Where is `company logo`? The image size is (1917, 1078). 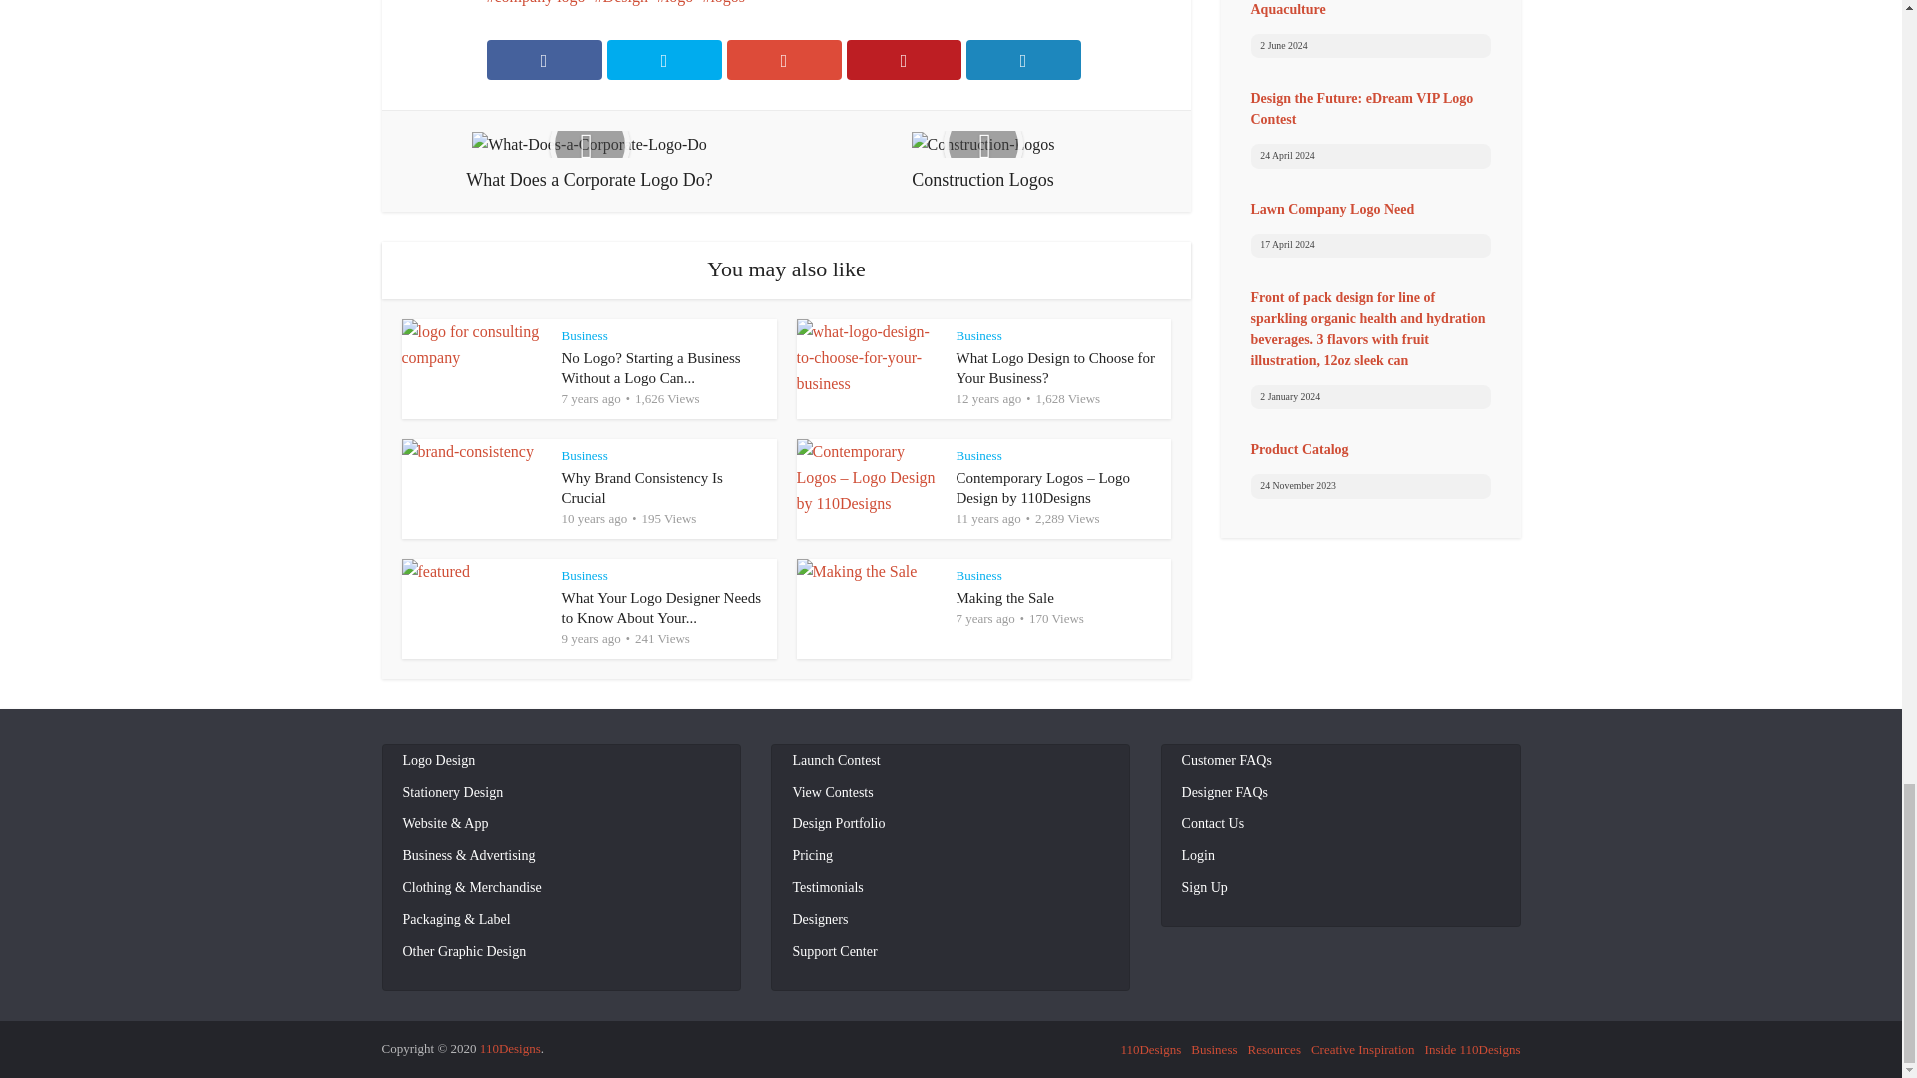
company logo is located at coordinates (536, 2).